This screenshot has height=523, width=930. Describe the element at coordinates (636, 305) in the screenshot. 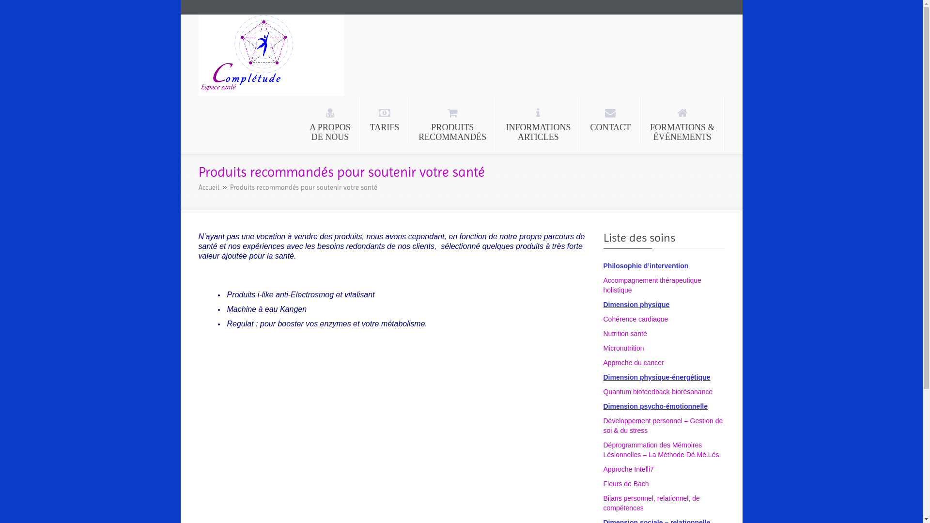

I see `Dimension physique` at that location.